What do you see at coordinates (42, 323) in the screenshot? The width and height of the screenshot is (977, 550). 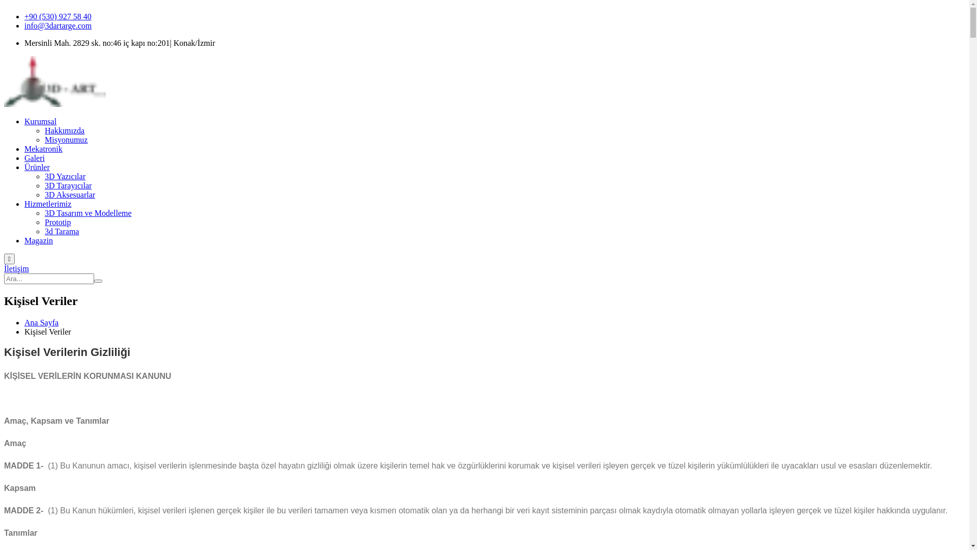 I see `Ana Sayfa` at bounding box center [42, 323].